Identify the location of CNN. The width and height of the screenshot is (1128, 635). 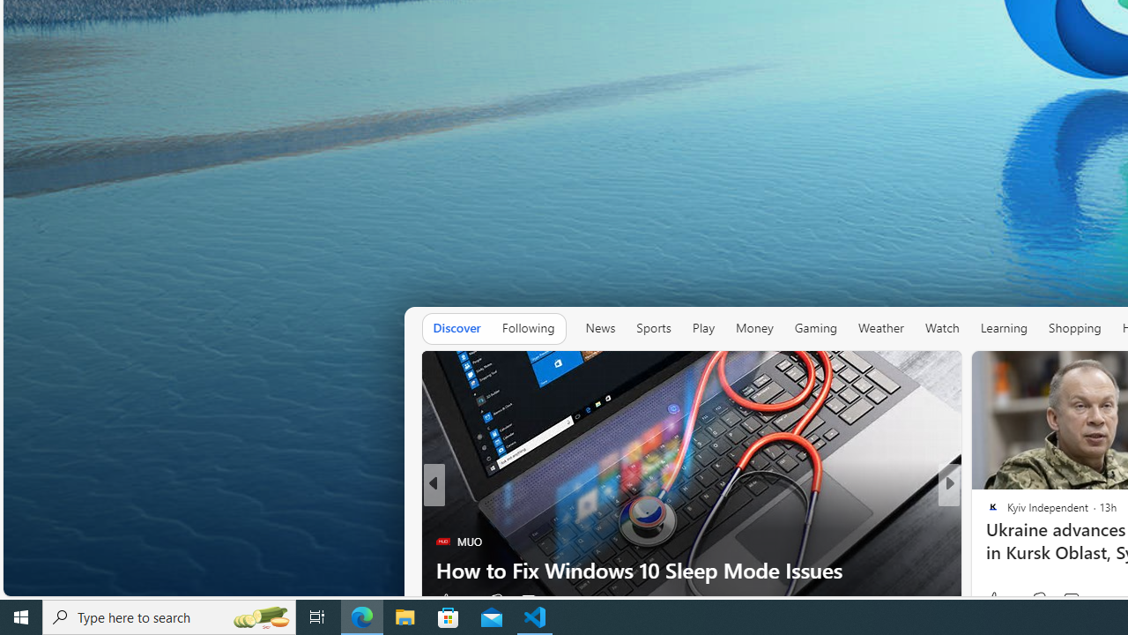
(985, 512).